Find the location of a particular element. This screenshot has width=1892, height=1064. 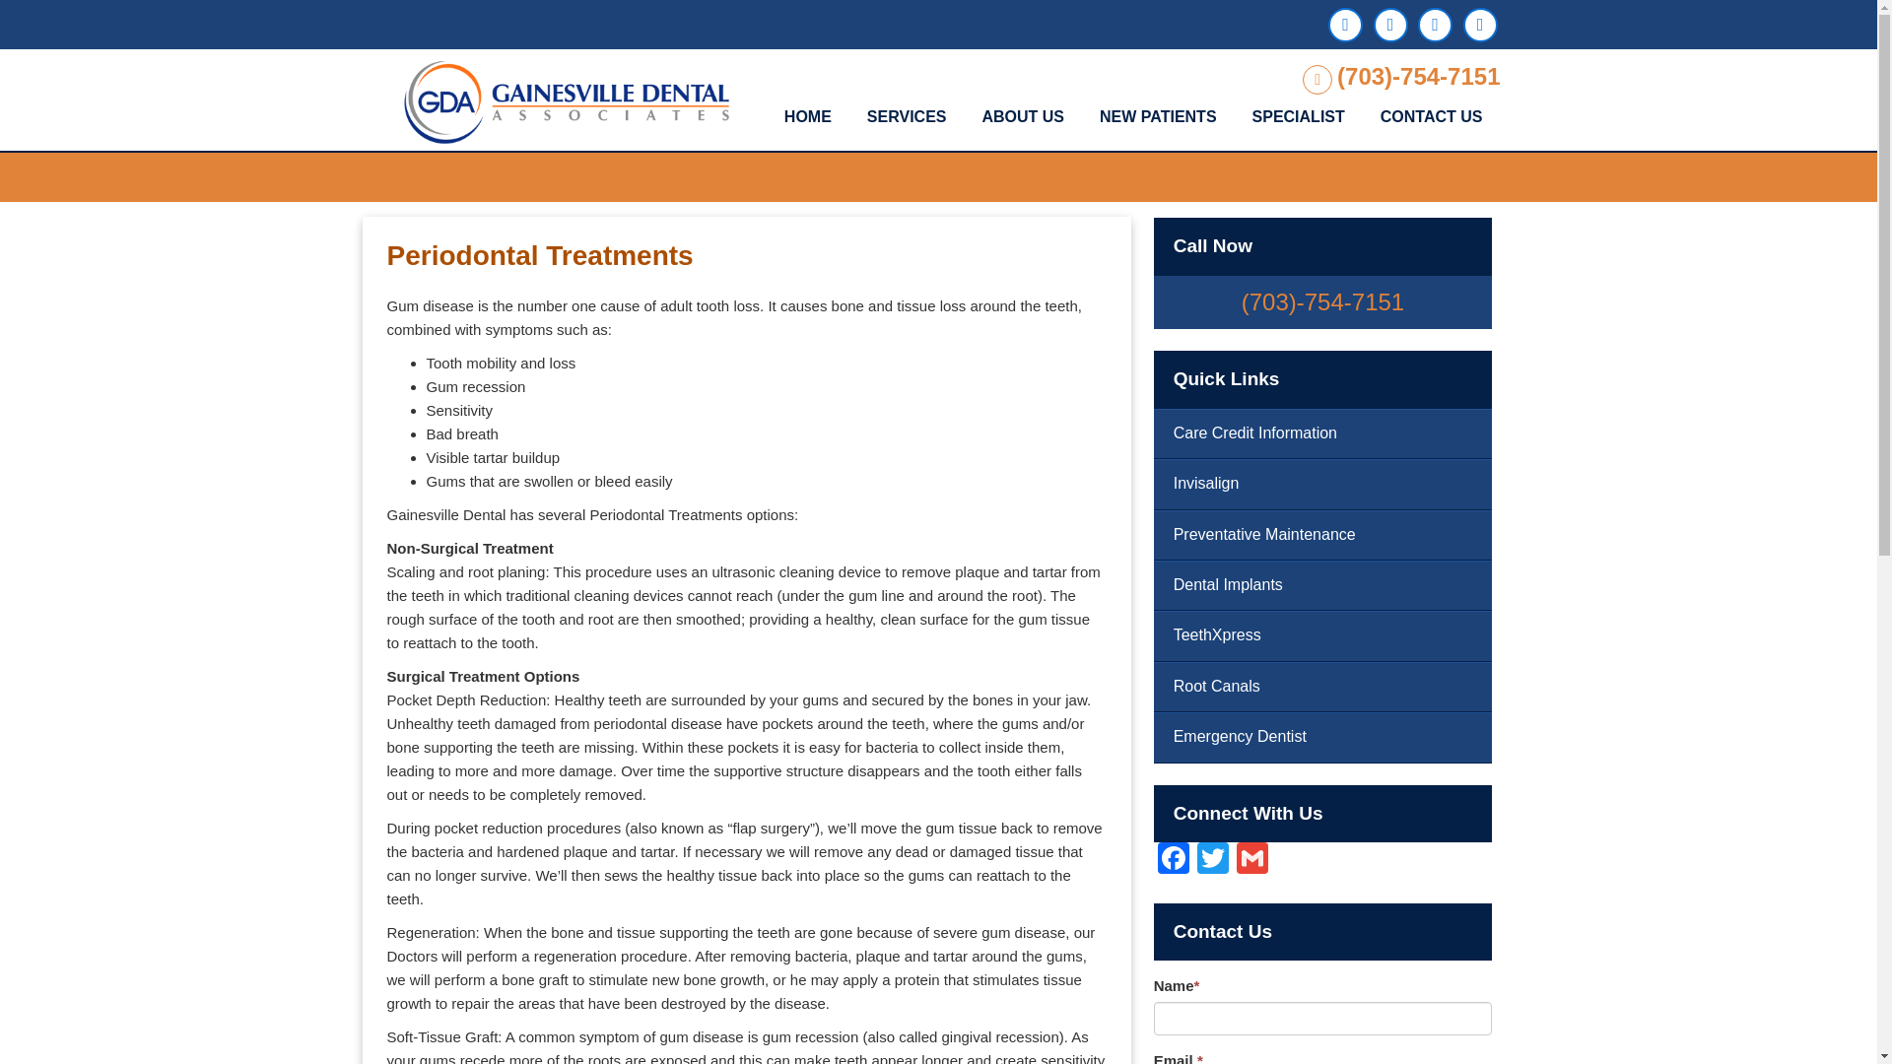

Twitter is located at coordinates (1213, 861).